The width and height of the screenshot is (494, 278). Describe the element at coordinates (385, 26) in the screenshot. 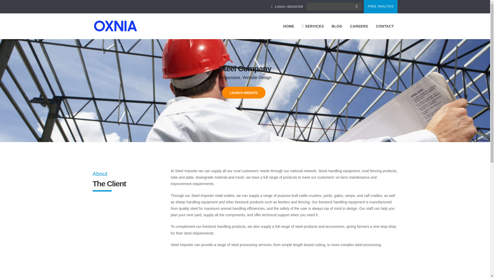

I see `CONTACT` at that location.